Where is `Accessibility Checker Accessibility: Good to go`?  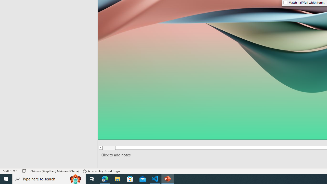
Accessibility Checker Accessibility: Good to go is located at coordinates (101, 171).